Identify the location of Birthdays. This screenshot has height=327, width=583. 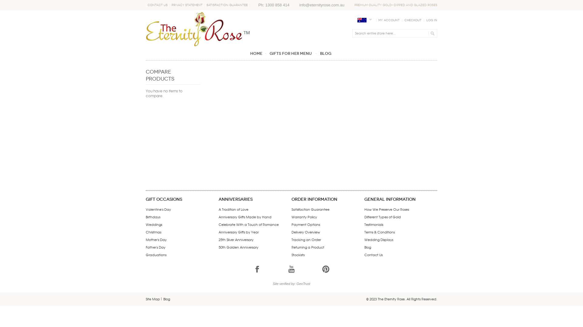
(153, 217).